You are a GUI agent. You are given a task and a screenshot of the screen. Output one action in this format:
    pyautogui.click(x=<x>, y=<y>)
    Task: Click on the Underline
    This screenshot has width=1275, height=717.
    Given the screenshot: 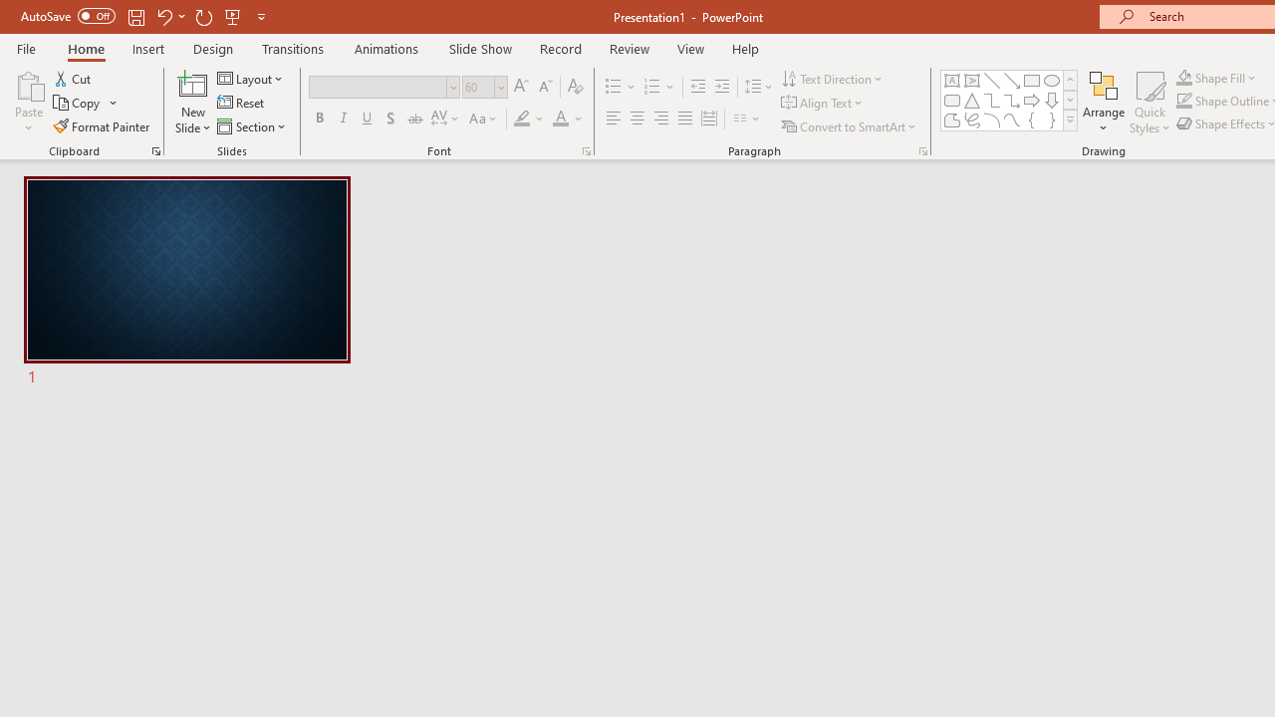 What is the action you would take?
    pyautogui.click(x=368, y=119)
    